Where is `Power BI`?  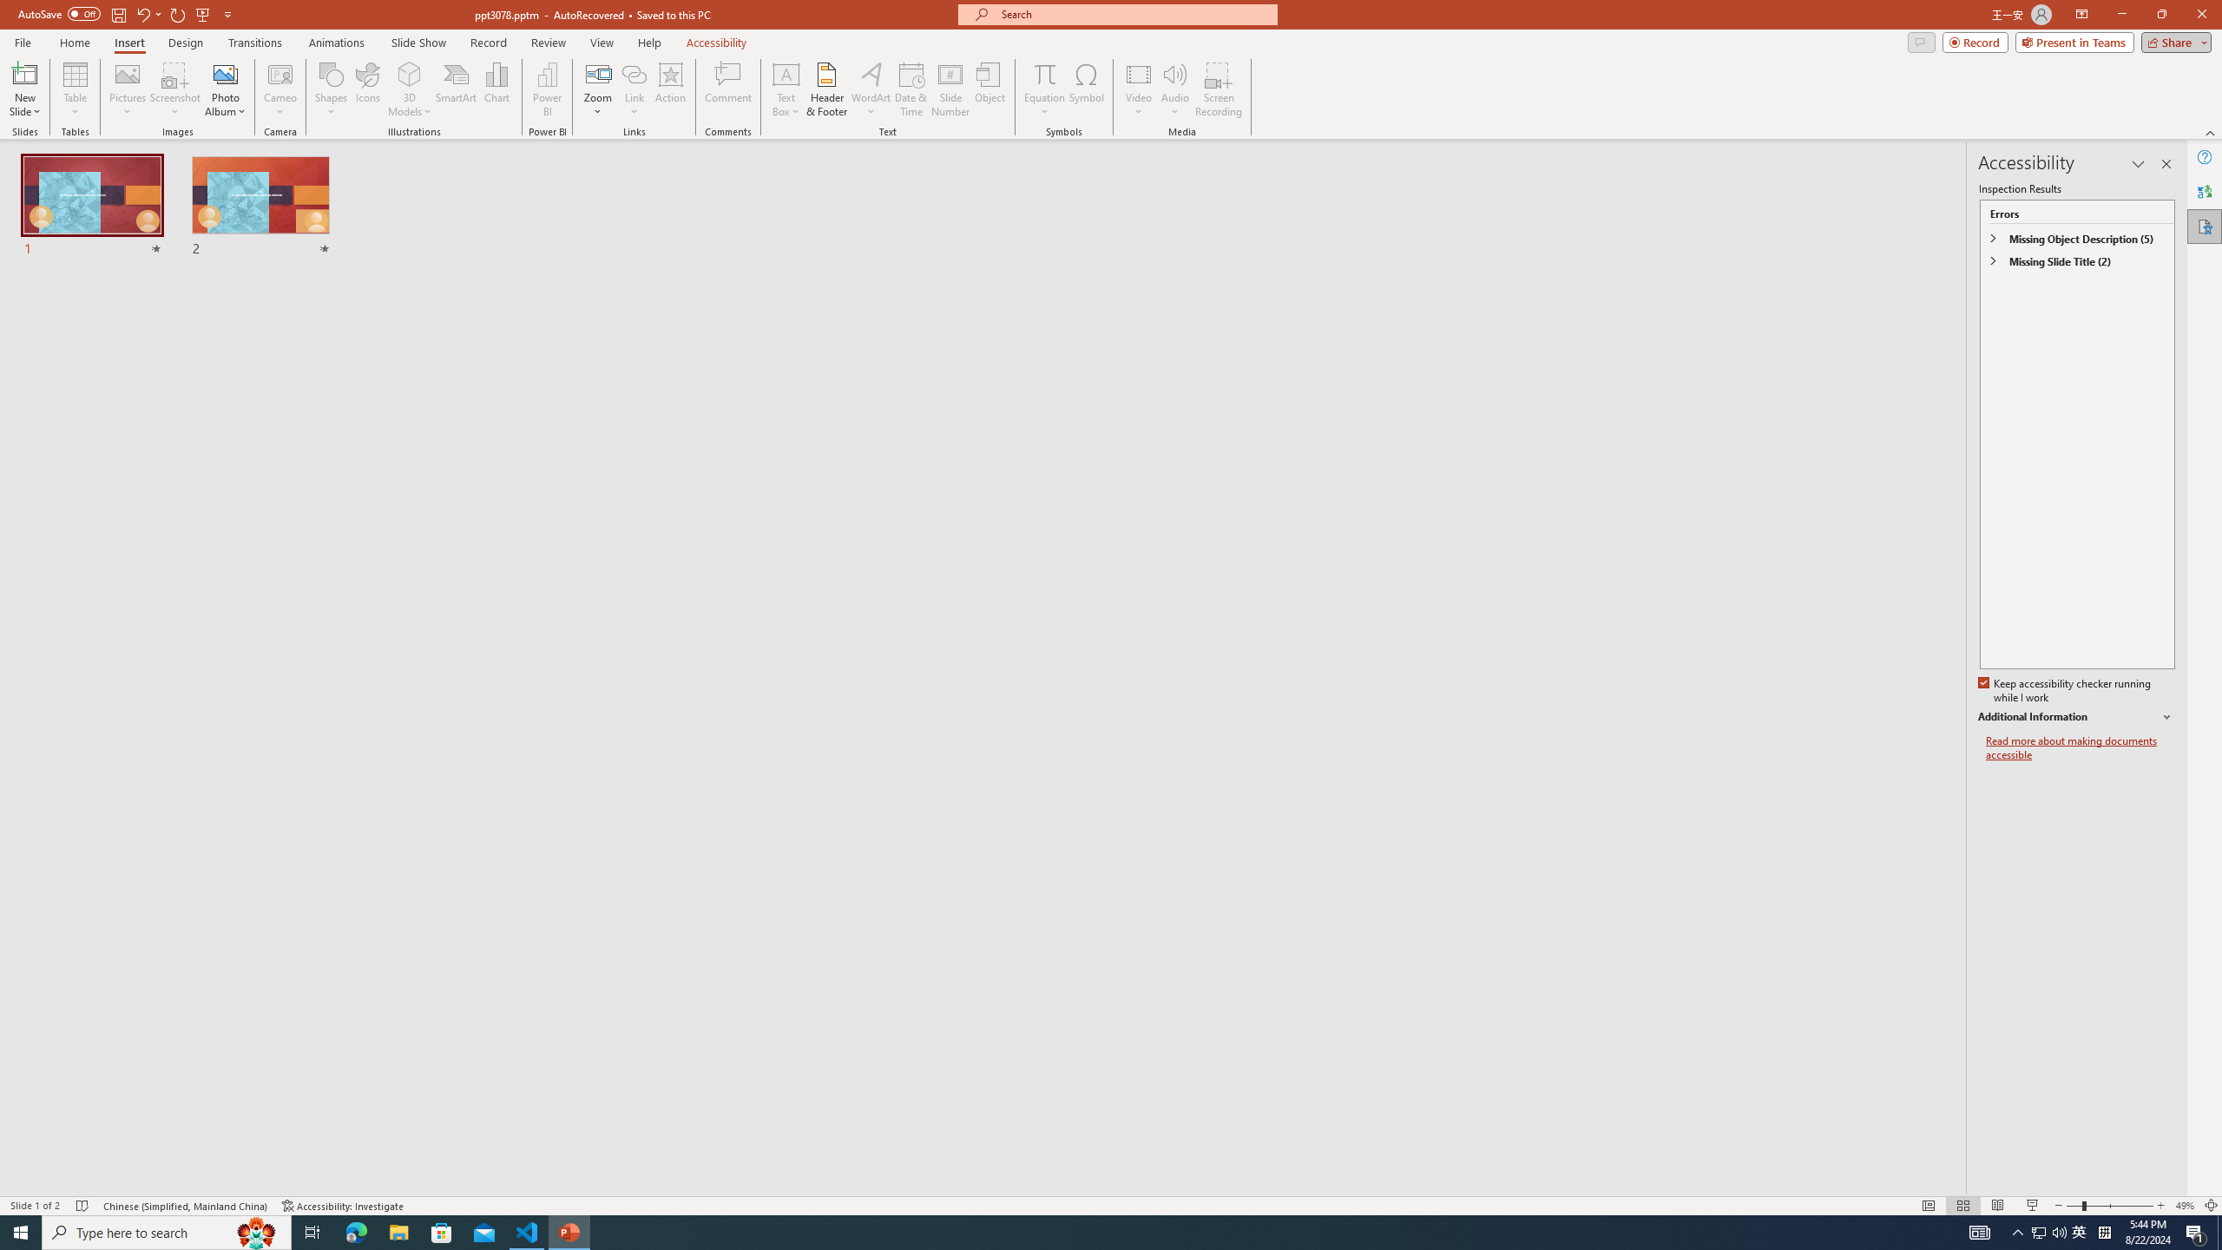 Power BI is located at coordinates (547, 89).